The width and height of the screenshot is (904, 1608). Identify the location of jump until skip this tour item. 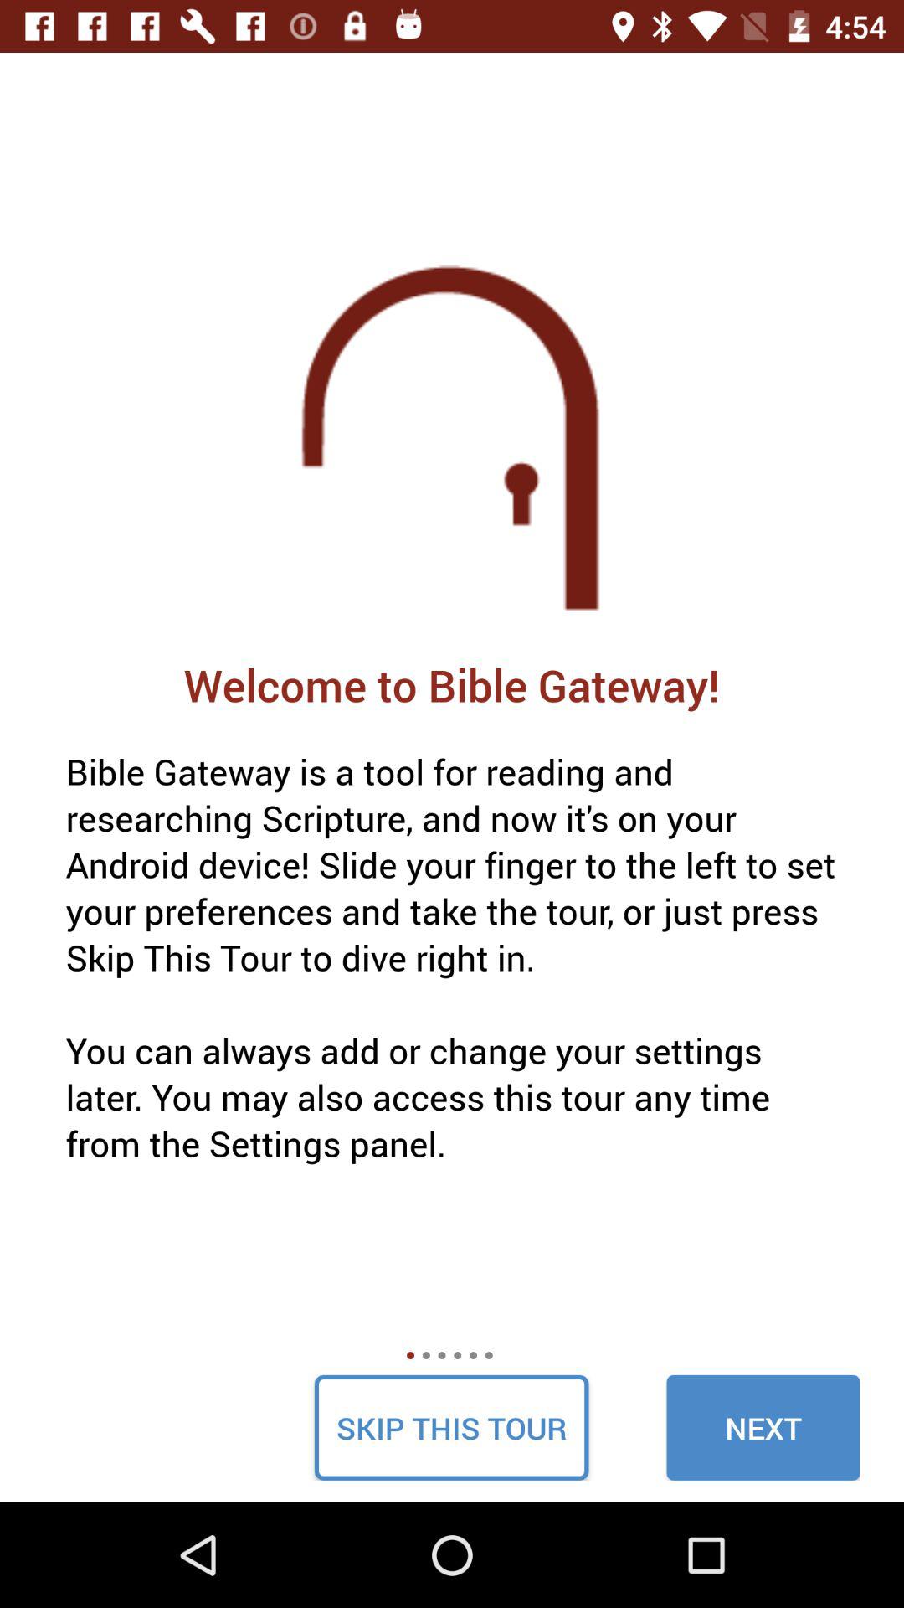
(451, 1427).